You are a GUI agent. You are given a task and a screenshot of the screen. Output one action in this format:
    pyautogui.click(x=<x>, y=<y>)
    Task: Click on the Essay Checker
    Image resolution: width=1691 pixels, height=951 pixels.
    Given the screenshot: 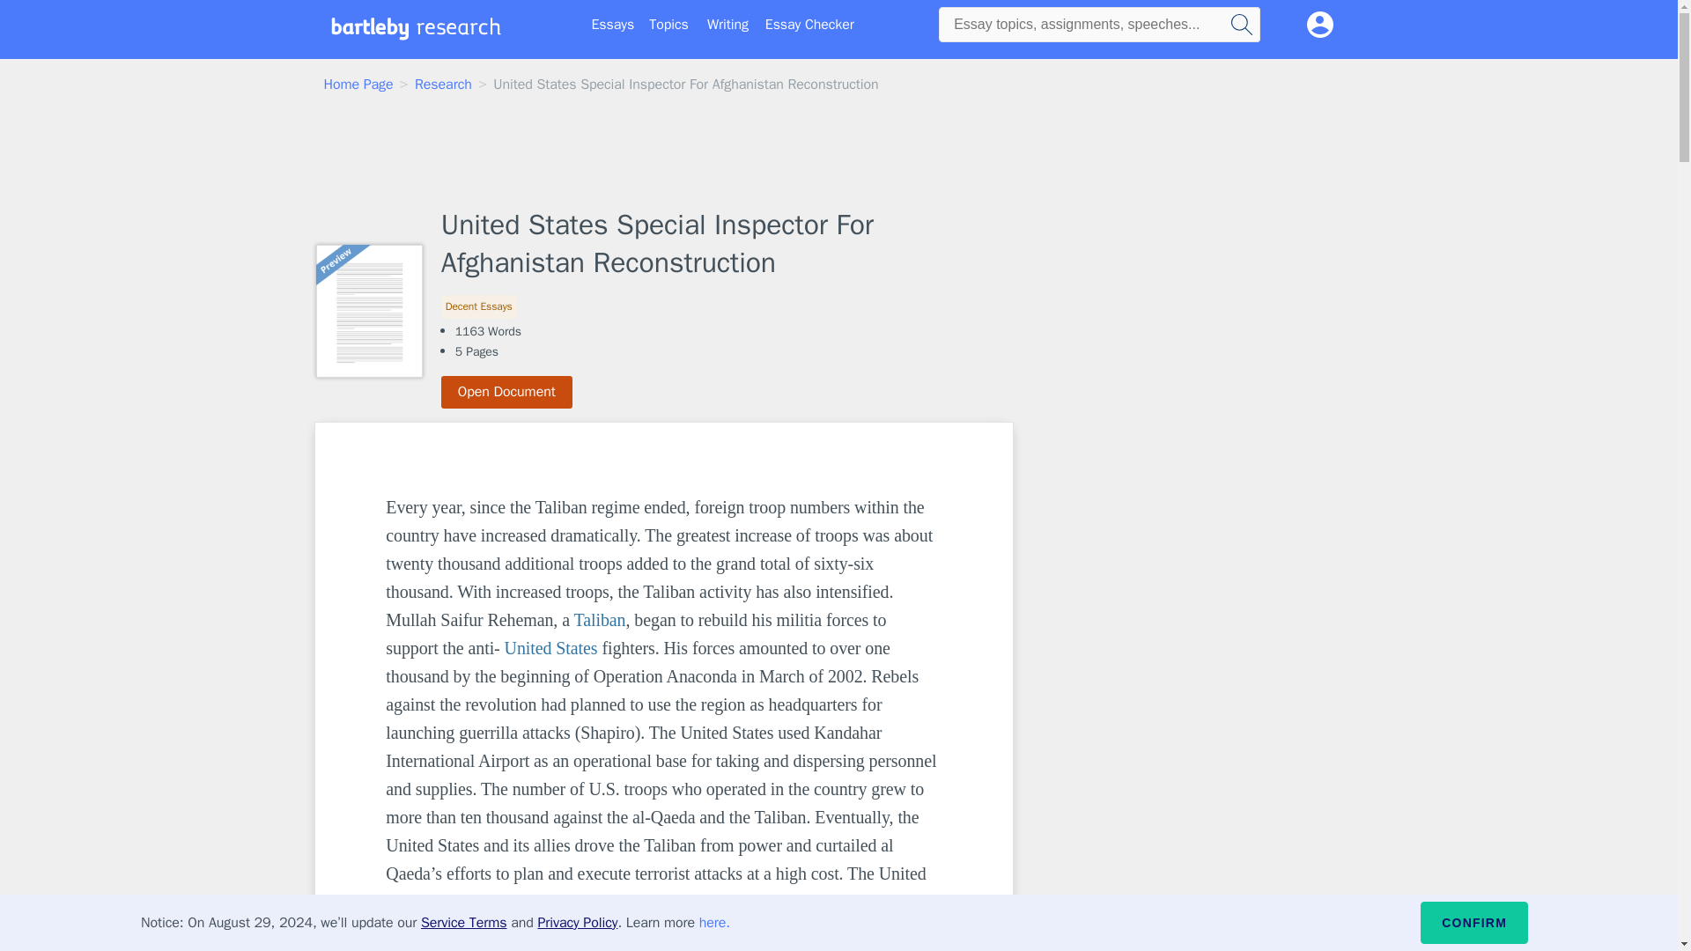 What is the action you would take?
    pyautogui.click(x=809, y=25)
    